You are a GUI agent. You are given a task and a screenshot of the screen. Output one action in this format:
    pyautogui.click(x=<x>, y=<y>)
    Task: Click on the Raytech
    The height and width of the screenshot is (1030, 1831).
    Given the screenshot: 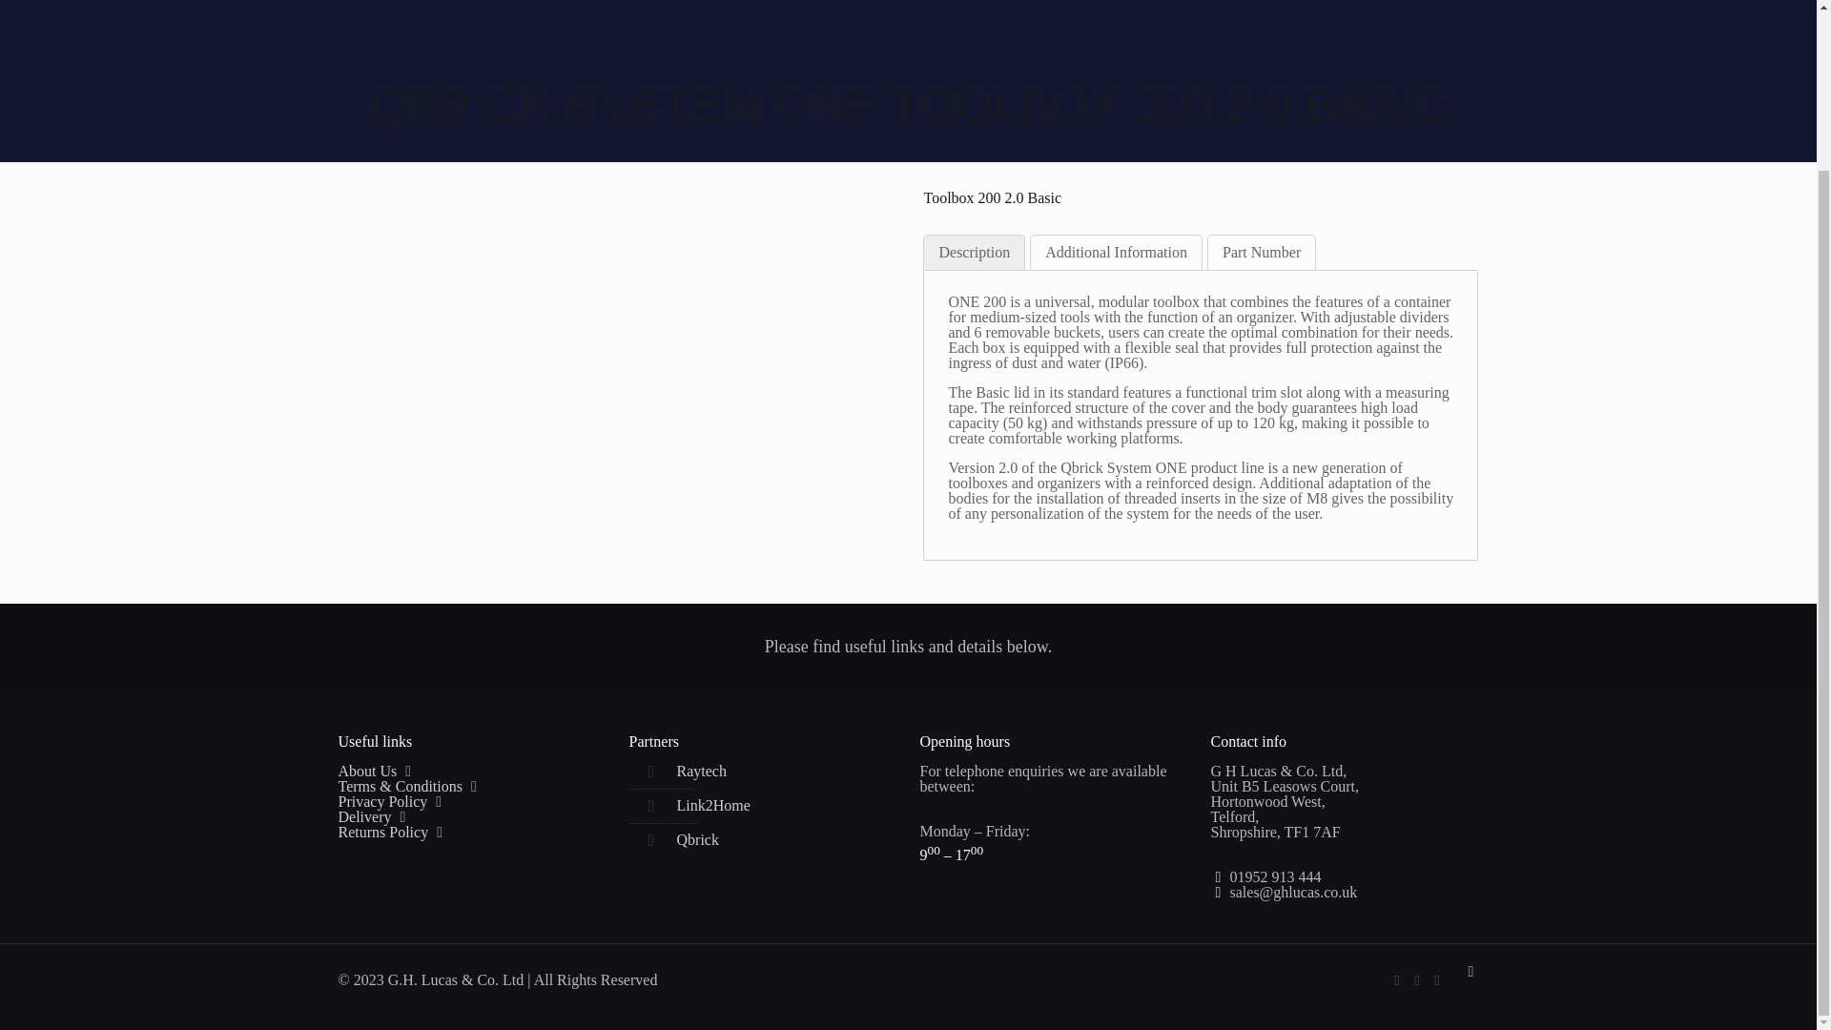 What is the action you would take?
    pyautogui.click(x=702, y=771)
    